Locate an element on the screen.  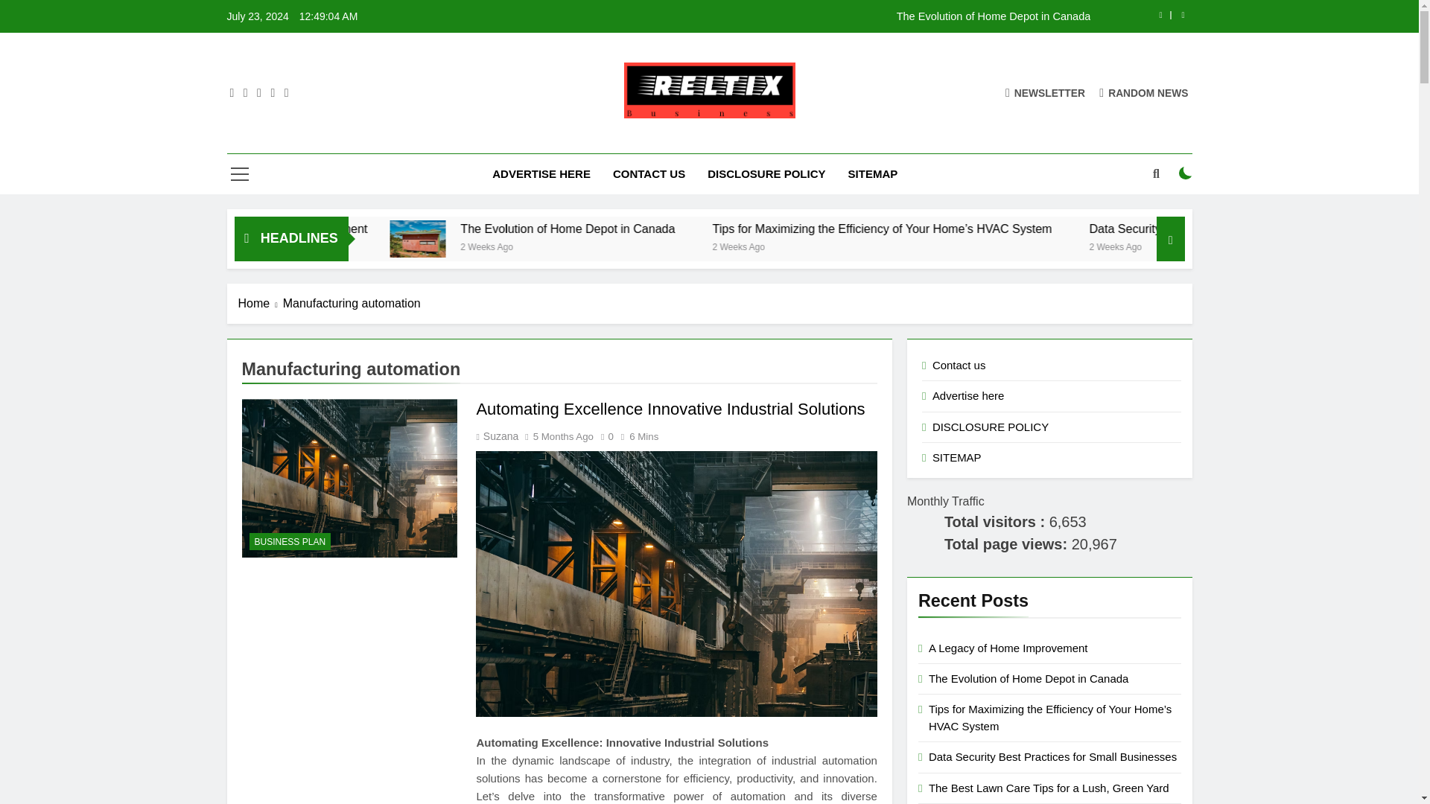
CONTACT US is located at coordinates (649, 174).